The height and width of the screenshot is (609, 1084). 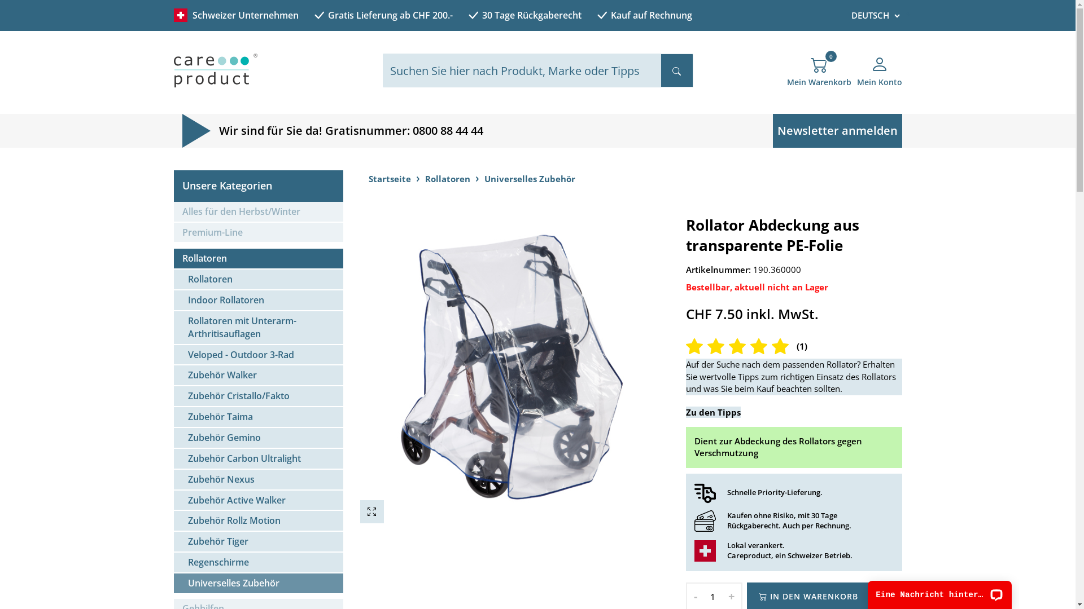 What do you see at coordinates (880, 76) in the screenshot?
I see `Mein Konto` at bounding box center [880, 76].